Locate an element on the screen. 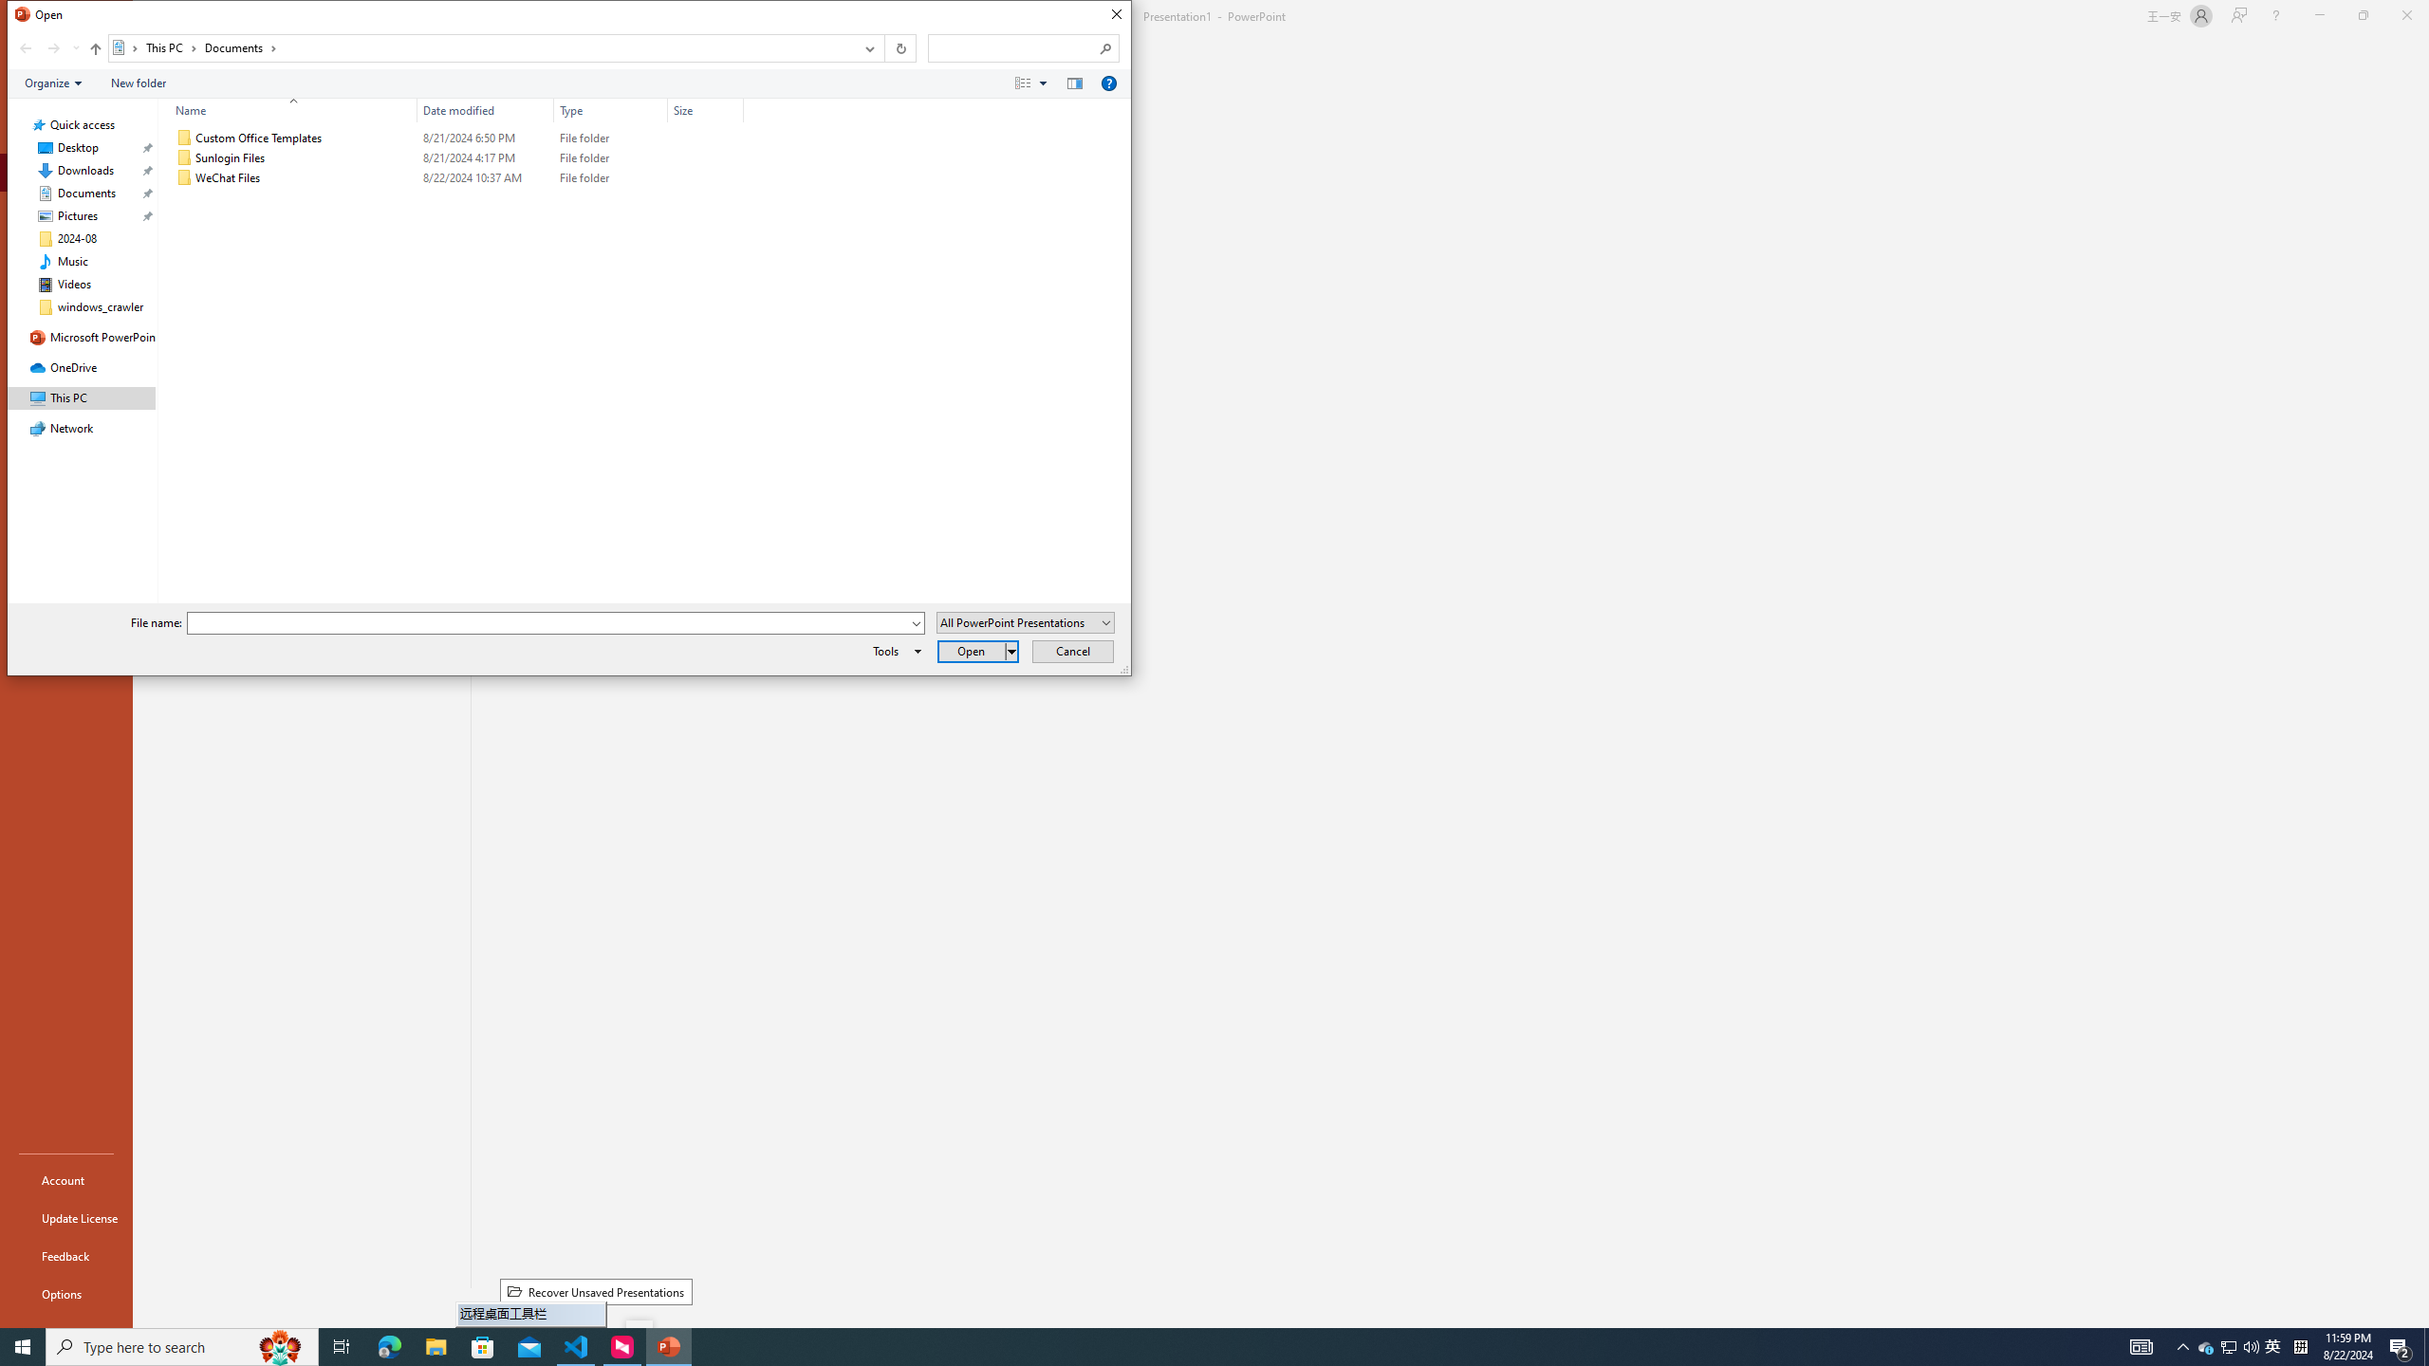 The height and width of the screenshot is (1366, 2429). Forward (Alt + Right Arrow) is located at coordinates (53, 48).